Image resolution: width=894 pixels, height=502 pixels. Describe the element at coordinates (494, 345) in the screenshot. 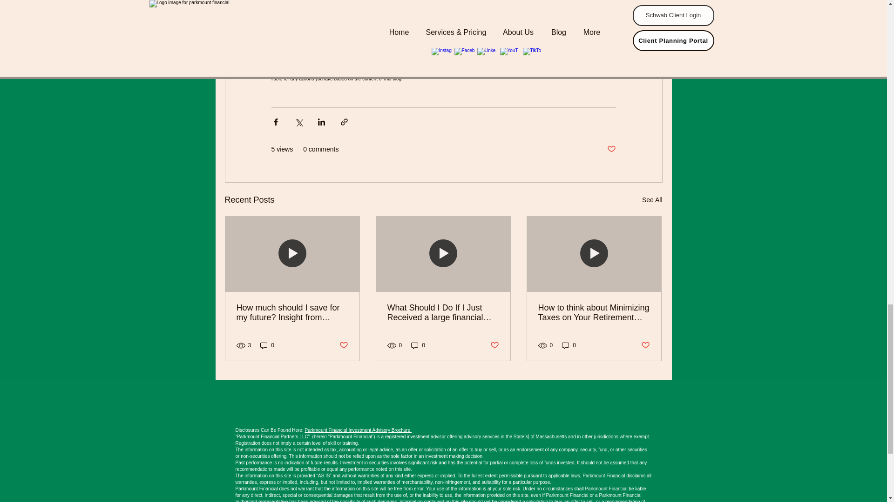

I see `Post not marked as liked` at that location.